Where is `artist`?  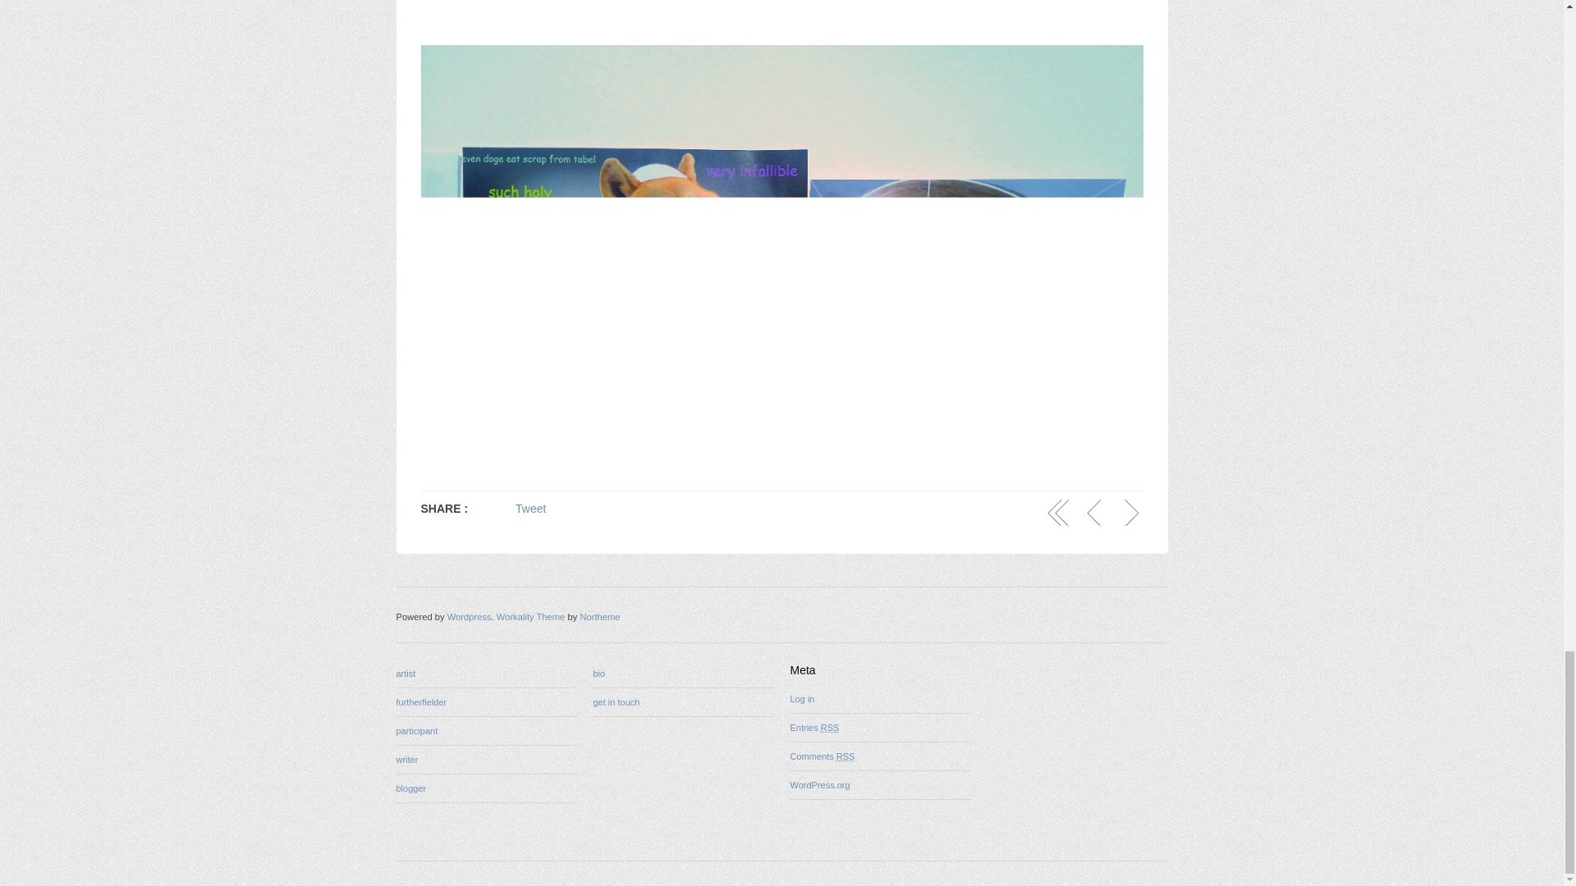
artist is located at coordinates (405, 674).